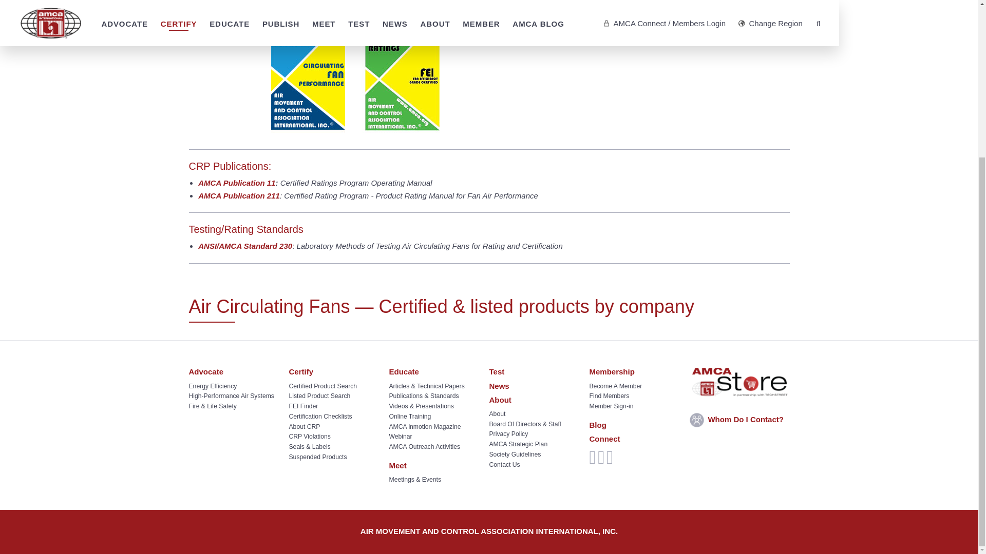 Image resolution: width=986 pixels, height=554 pixels. What do you see at coordinates (739, 420) in the screenshot?
I see `Whom Do I Contact?` at bounding box center [739, 420].